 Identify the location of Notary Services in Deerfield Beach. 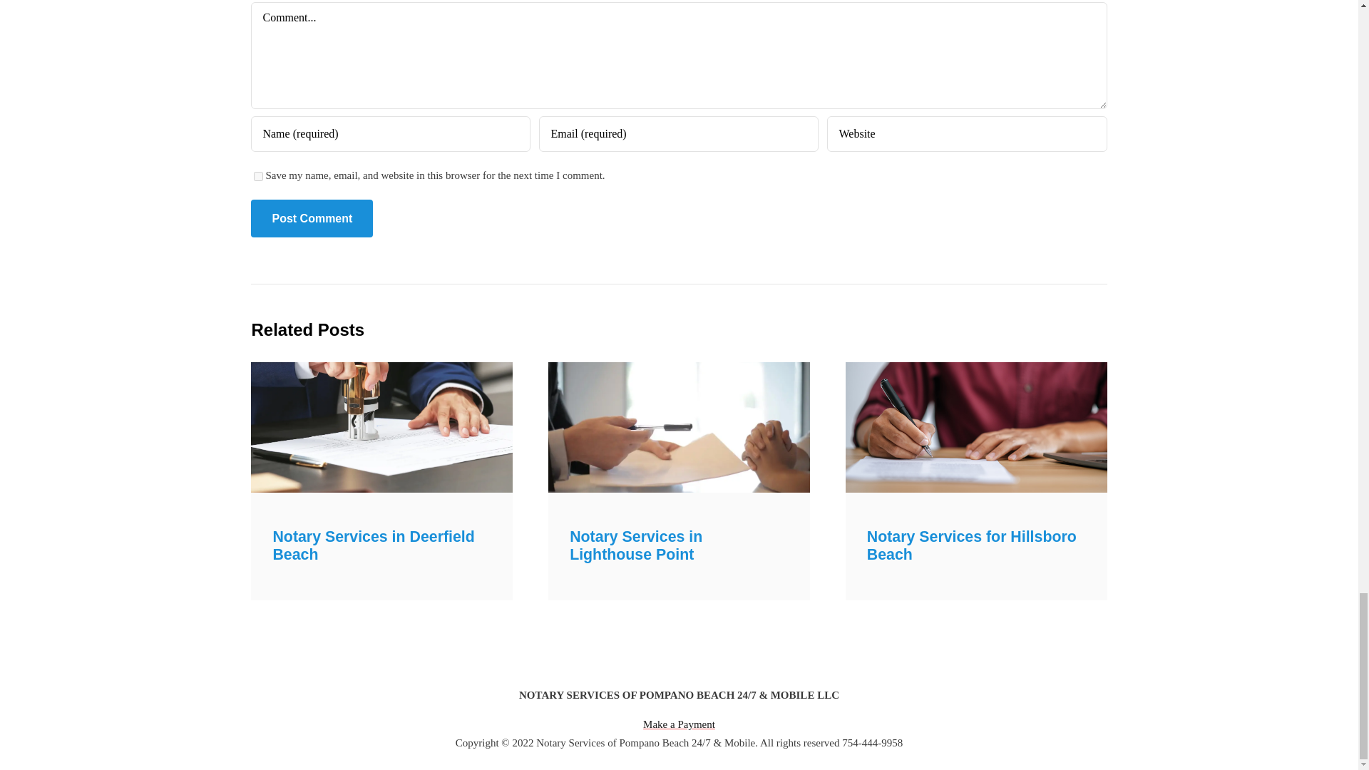
(373, 545).